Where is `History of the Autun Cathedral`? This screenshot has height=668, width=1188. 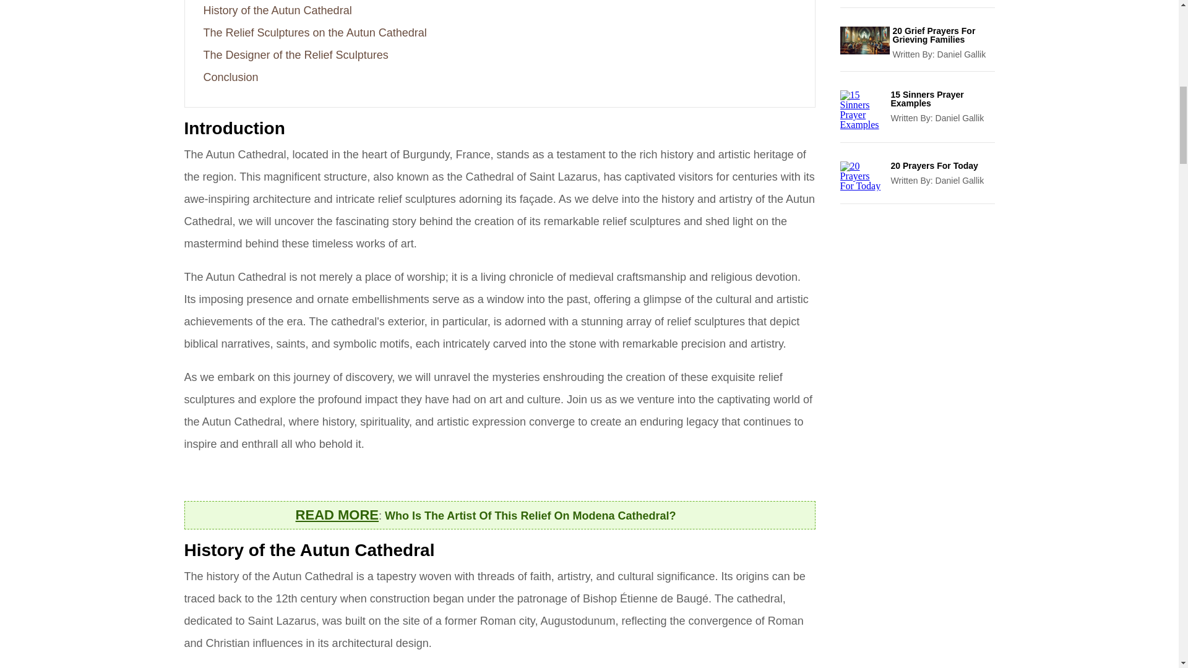 History of the Autun Cathedral is located at coordinates (277, 10).